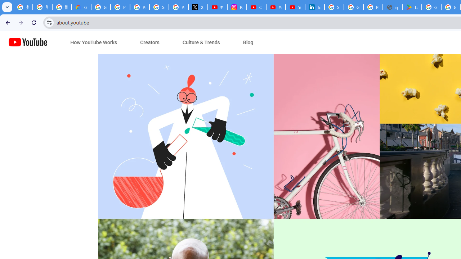 Image resolution: width=461 pixels, height=259 pixels. Describe the element at coordinates (334, 7) in the screenshot. I see `Sign in - Google Accounts` at that location.